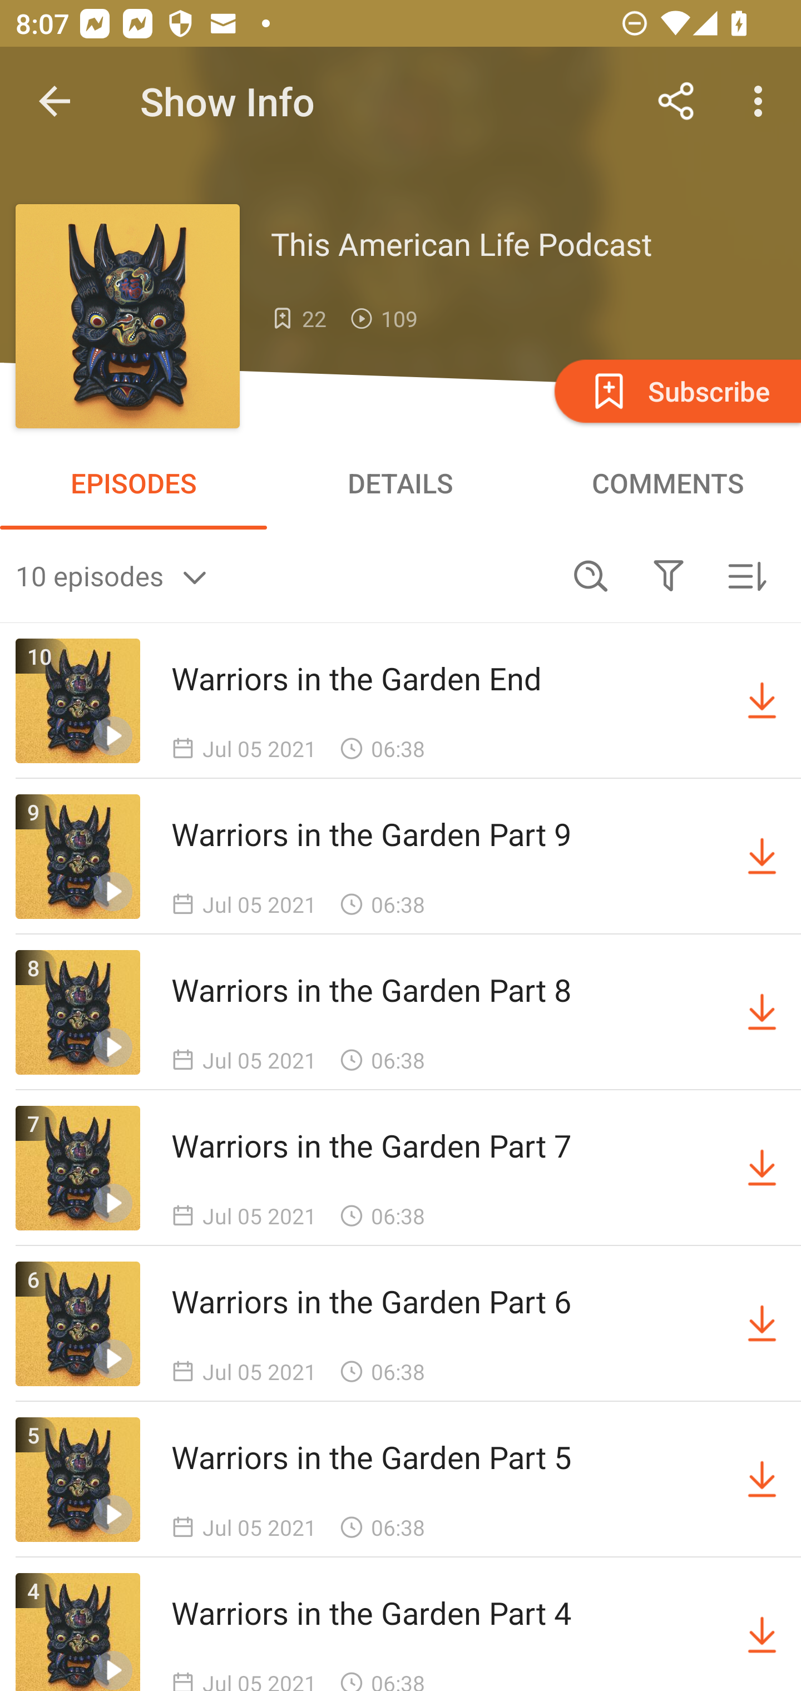  I want to click on Download, so click(762, 1324).